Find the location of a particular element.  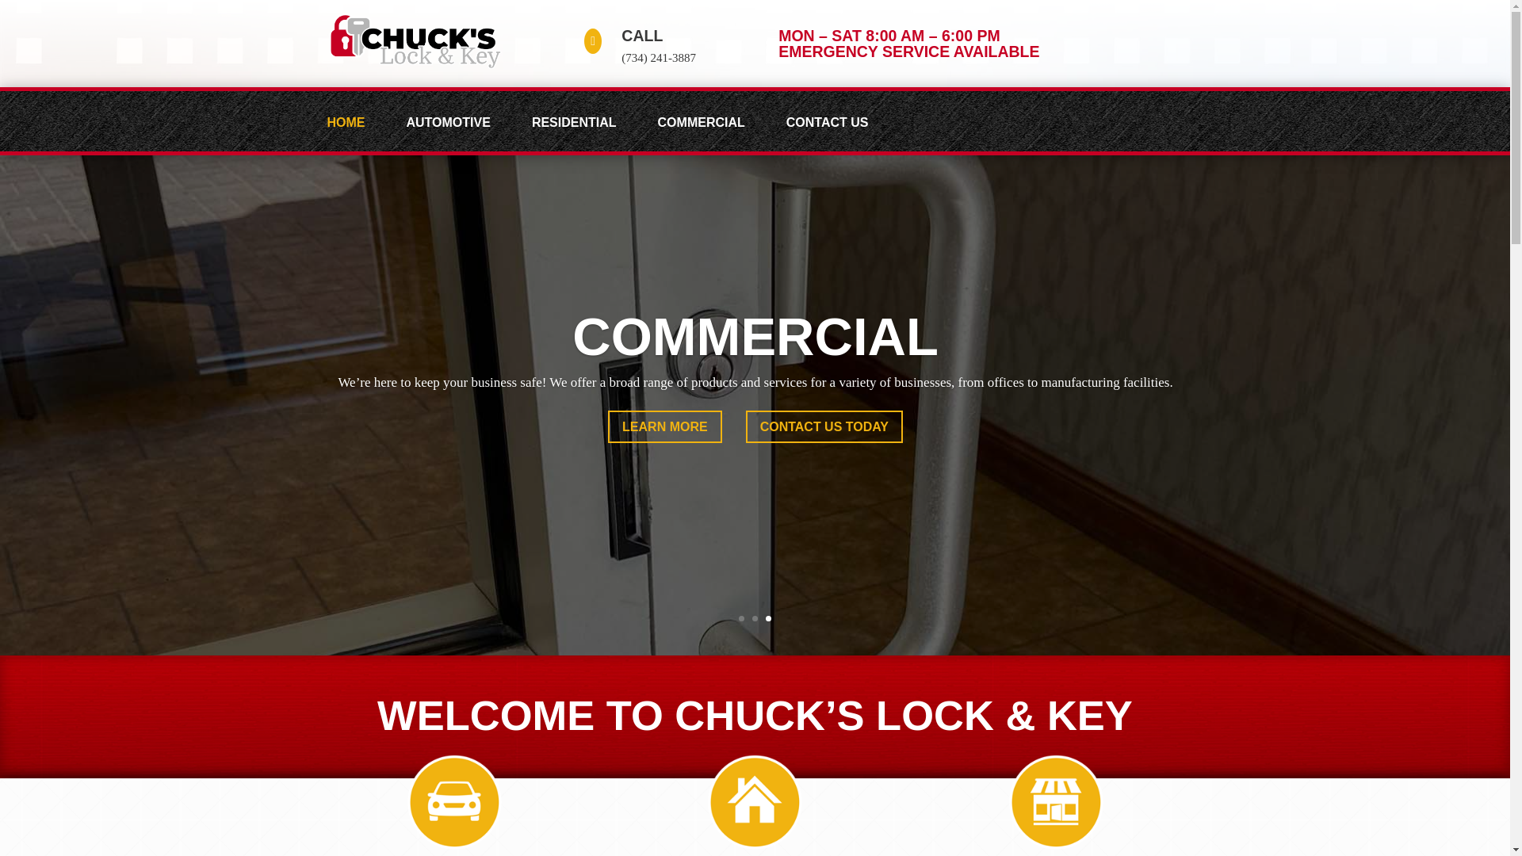

RESIDENTIAL is located at coordinates (586, 134).